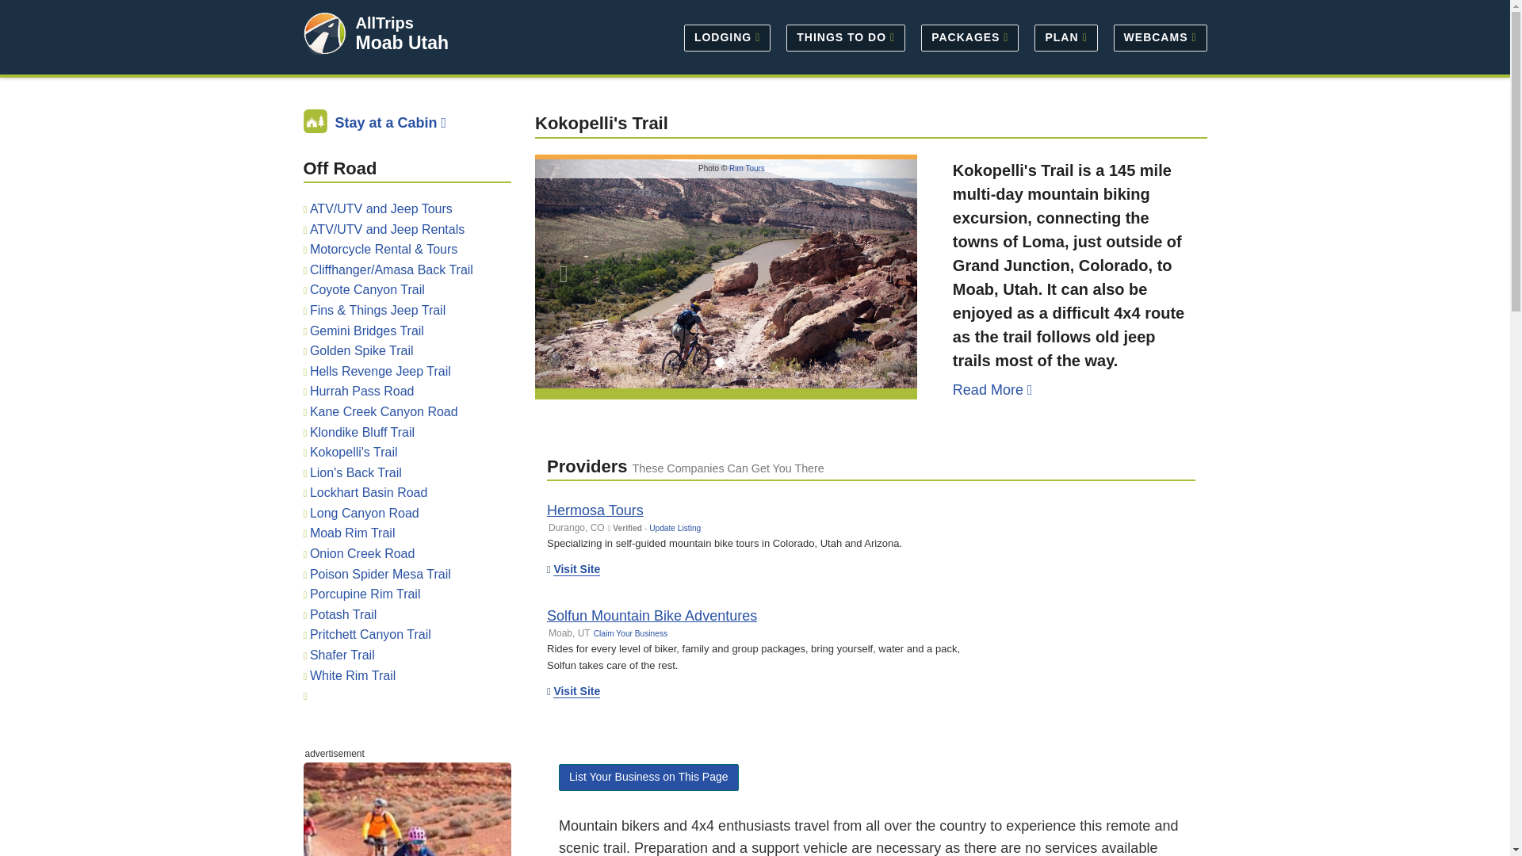  What do you see at coordinates (401, 43) in the screenshot?
I see `Moab Utah` at bounding box center [401, 43].